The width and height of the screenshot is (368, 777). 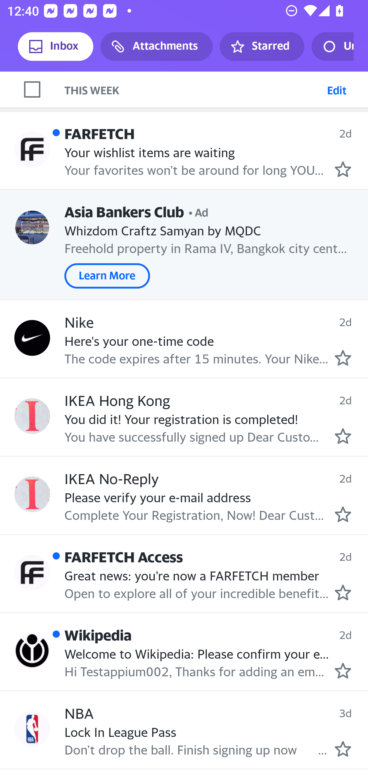 I want to click on Mark as starred., so click(x=343, y=436).